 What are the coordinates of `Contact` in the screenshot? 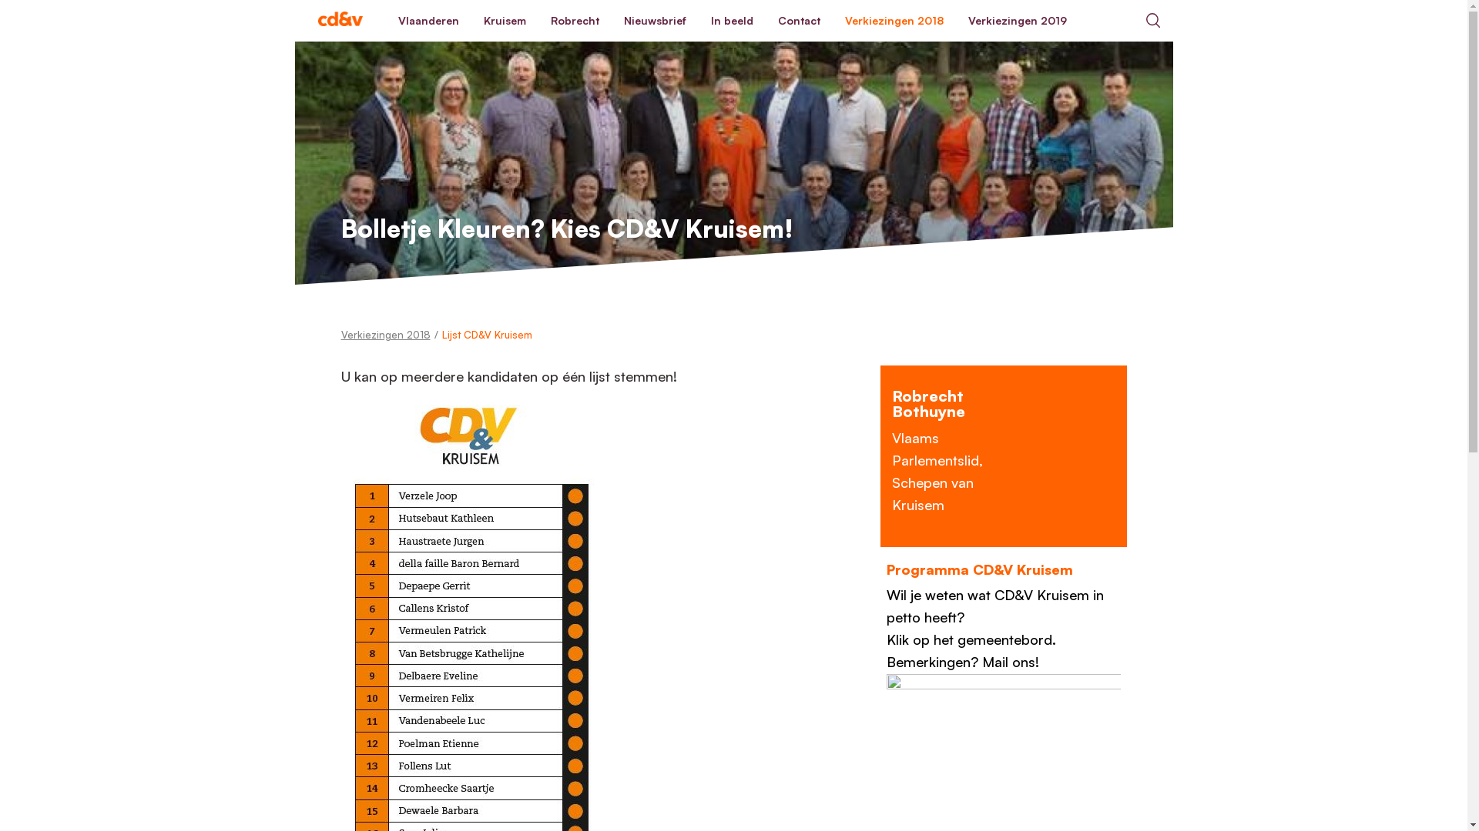 It's located at (800, 21).